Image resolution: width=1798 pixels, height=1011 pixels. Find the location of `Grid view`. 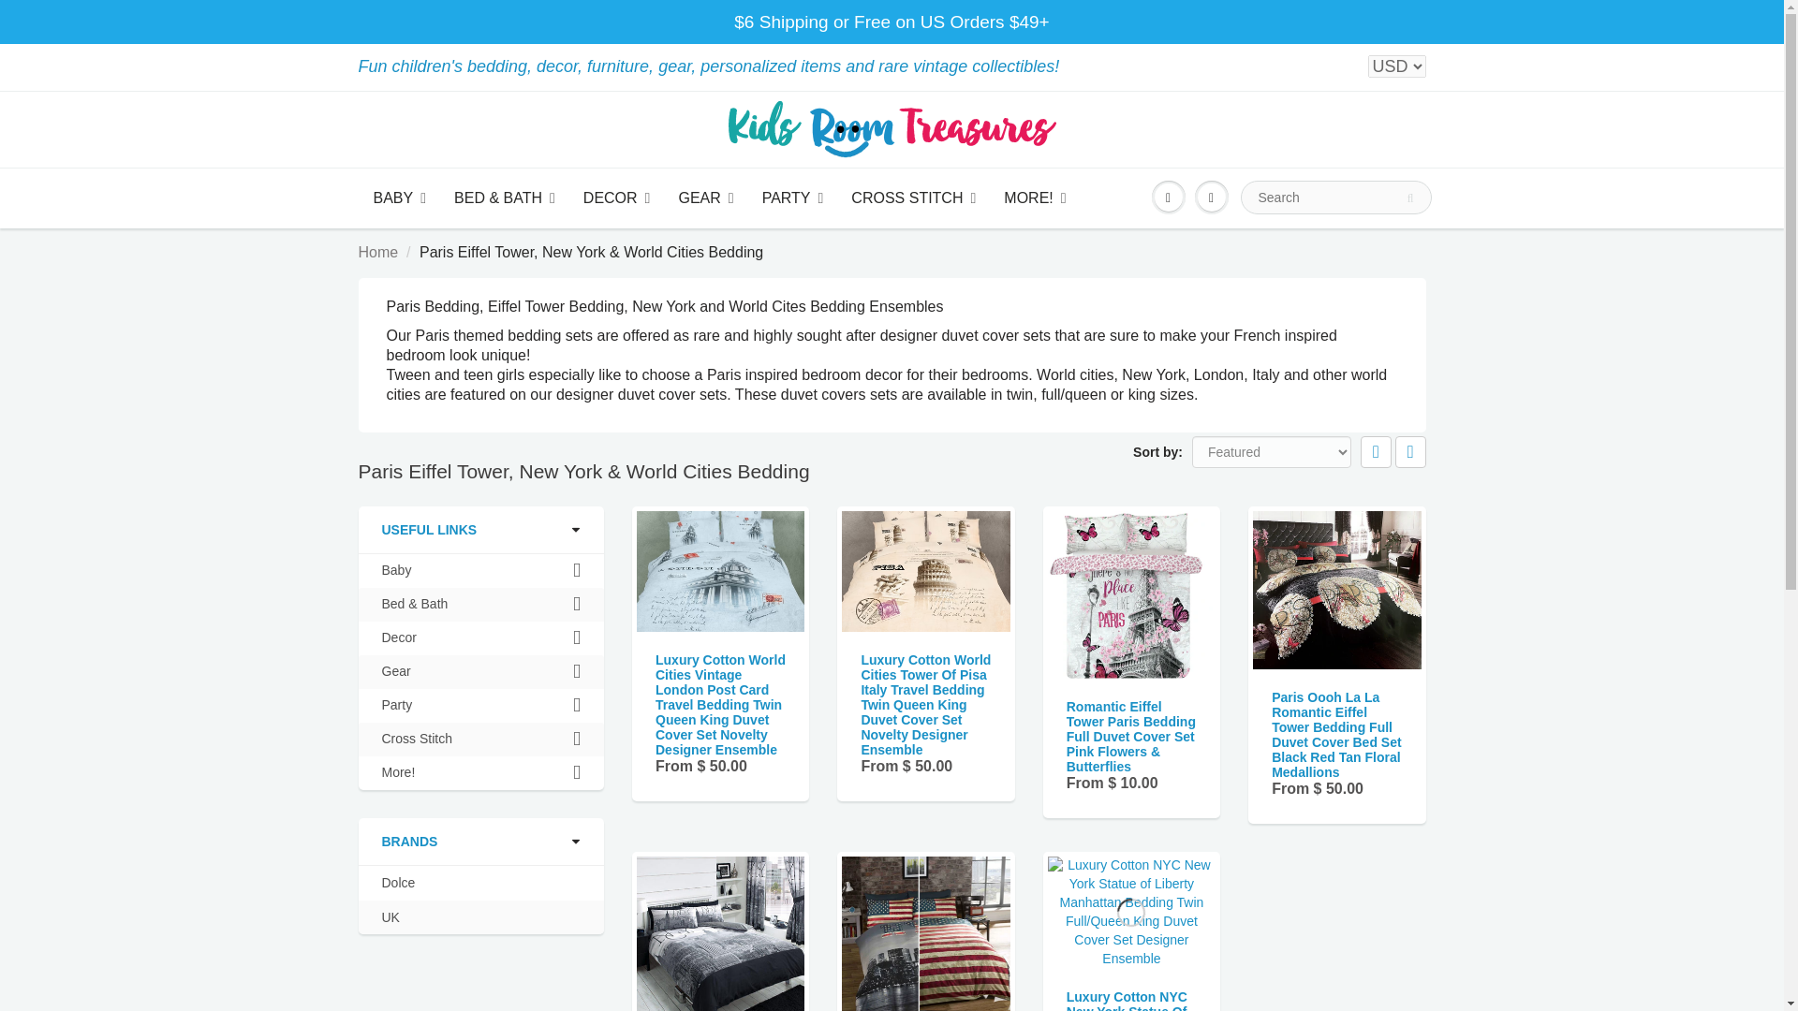

Grid view is located at coordinates (1377, 451).